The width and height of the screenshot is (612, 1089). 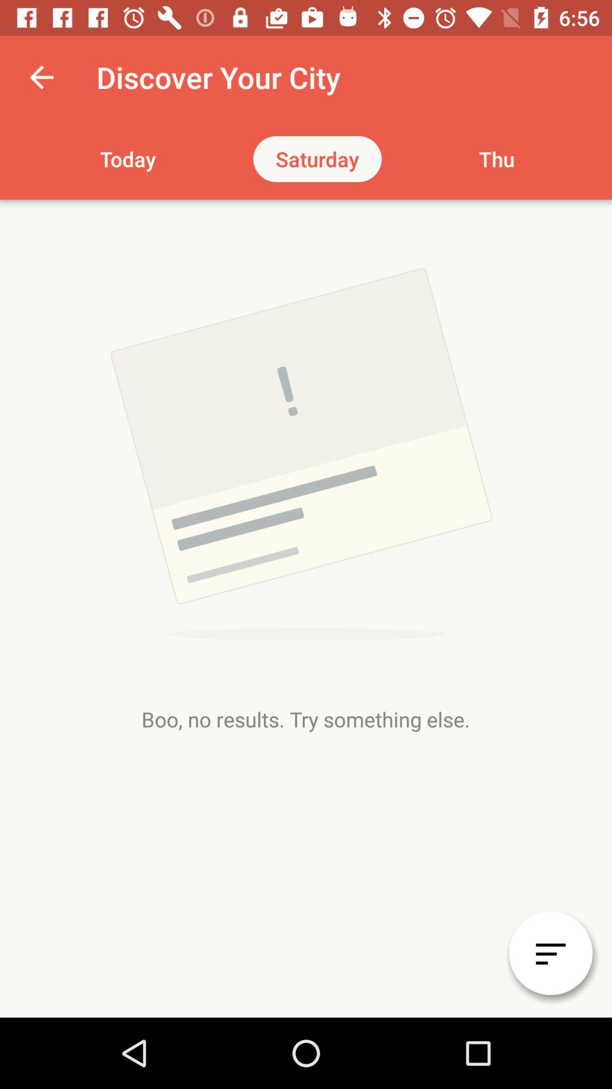 What do you see at coordinates (41, 77) in the screenshot?
I see `select the app next to  discover your city item` at bounding box center [41, 77].